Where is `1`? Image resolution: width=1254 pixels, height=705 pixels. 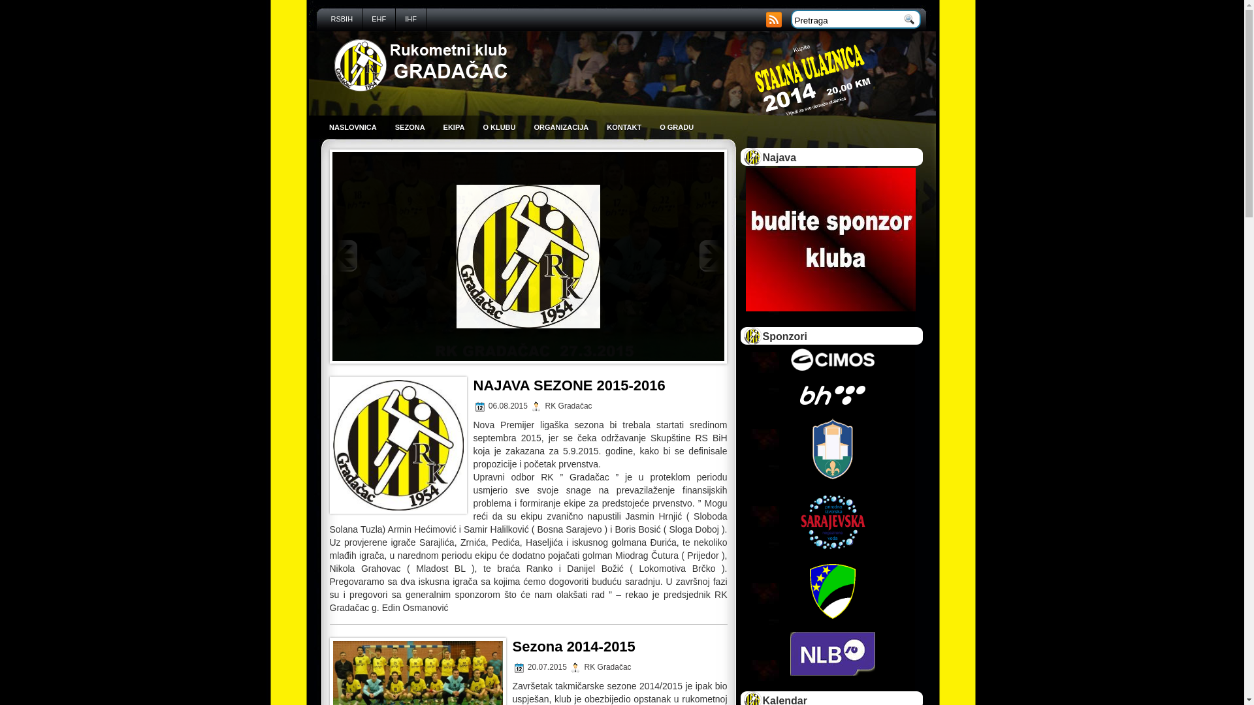
1 is located at coordinates (831, 240).